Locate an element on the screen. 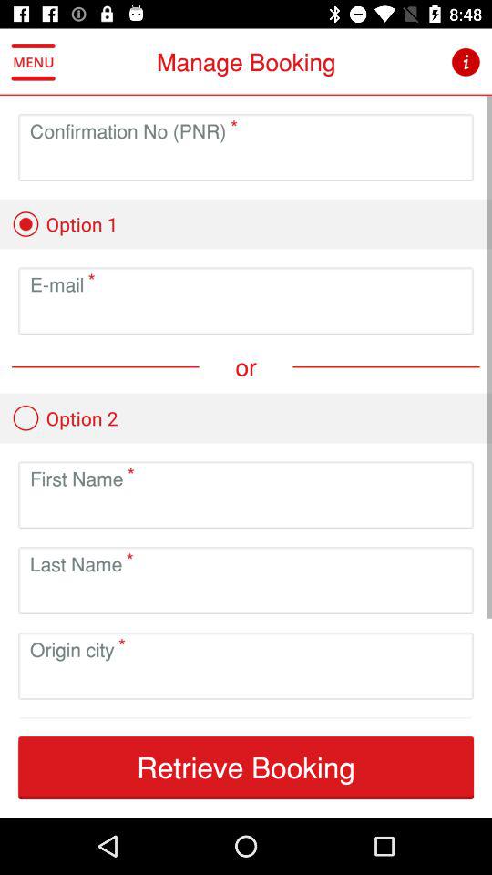 The height and width of the screenshot is (875, 492). launch the icon at the top right corner is located at coordinates (465, 62).